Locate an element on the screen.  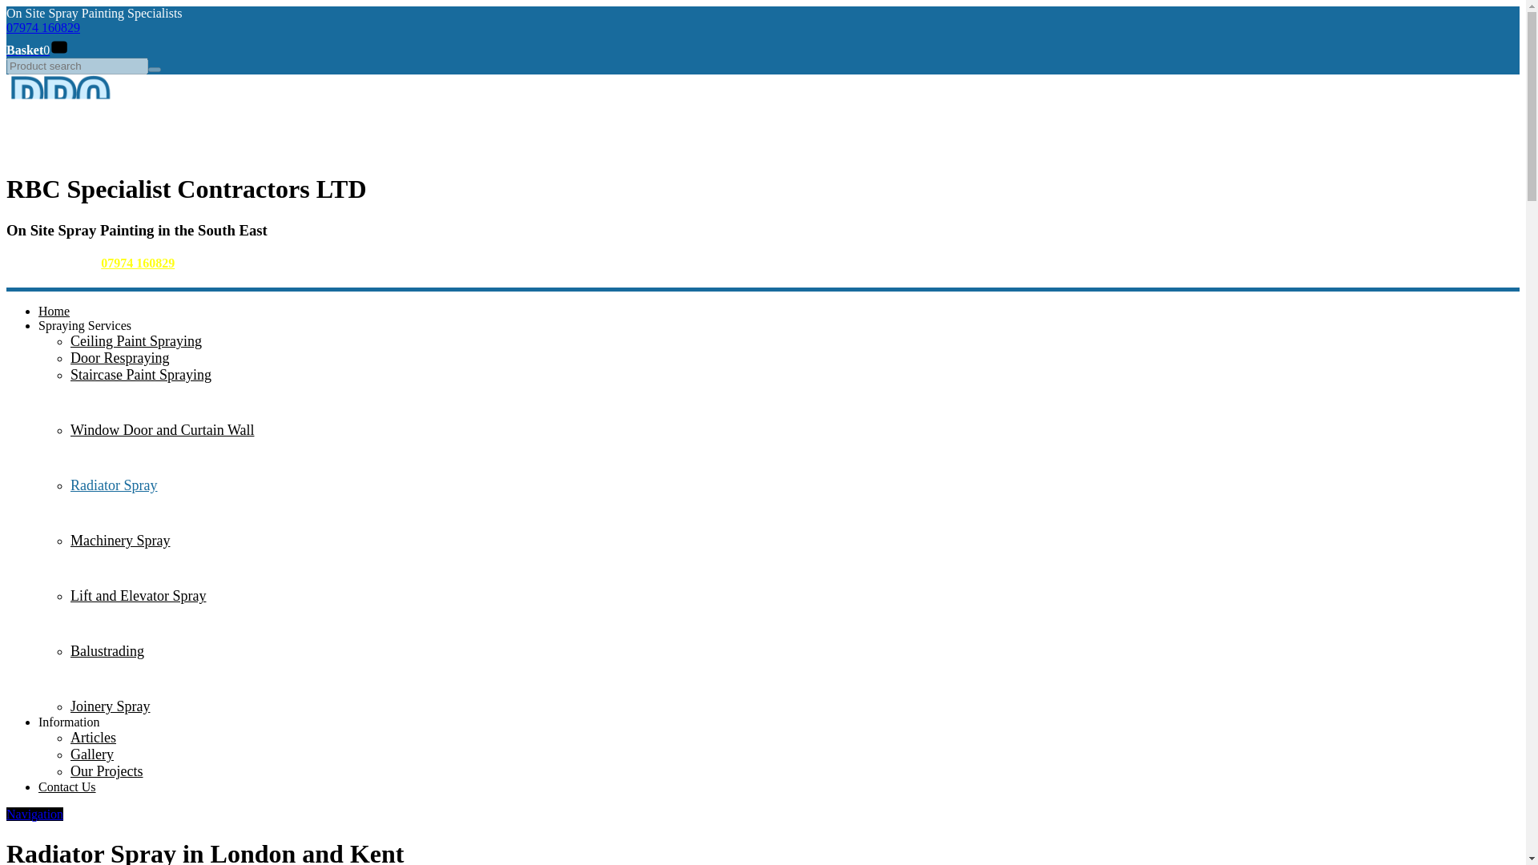
Contact Us is located at coordinates (67, 787).